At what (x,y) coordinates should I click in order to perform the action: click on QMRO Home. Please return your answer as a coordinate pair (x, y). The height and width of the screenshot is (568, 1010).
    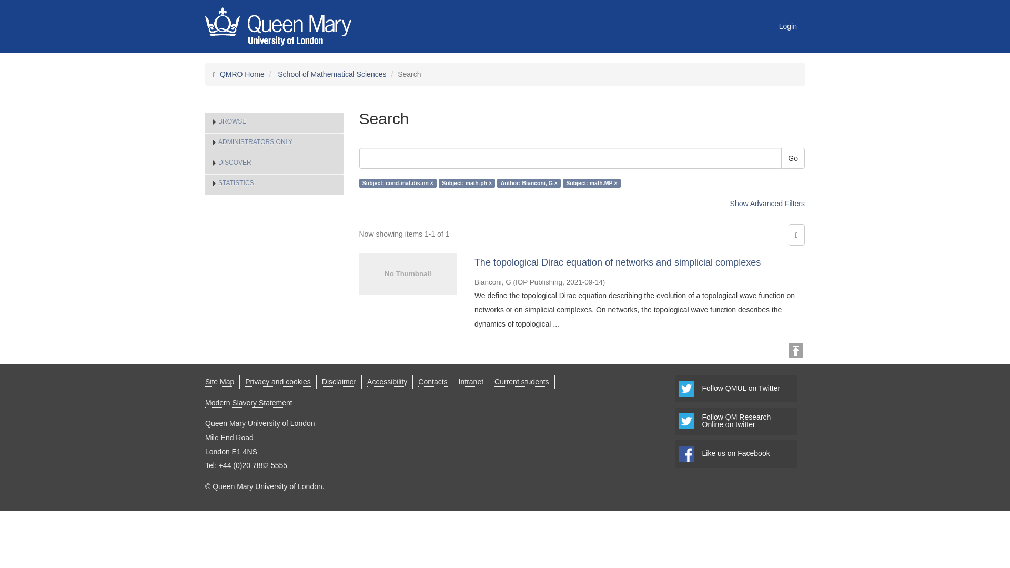
    Looking at the image, I should click on (242, 74).